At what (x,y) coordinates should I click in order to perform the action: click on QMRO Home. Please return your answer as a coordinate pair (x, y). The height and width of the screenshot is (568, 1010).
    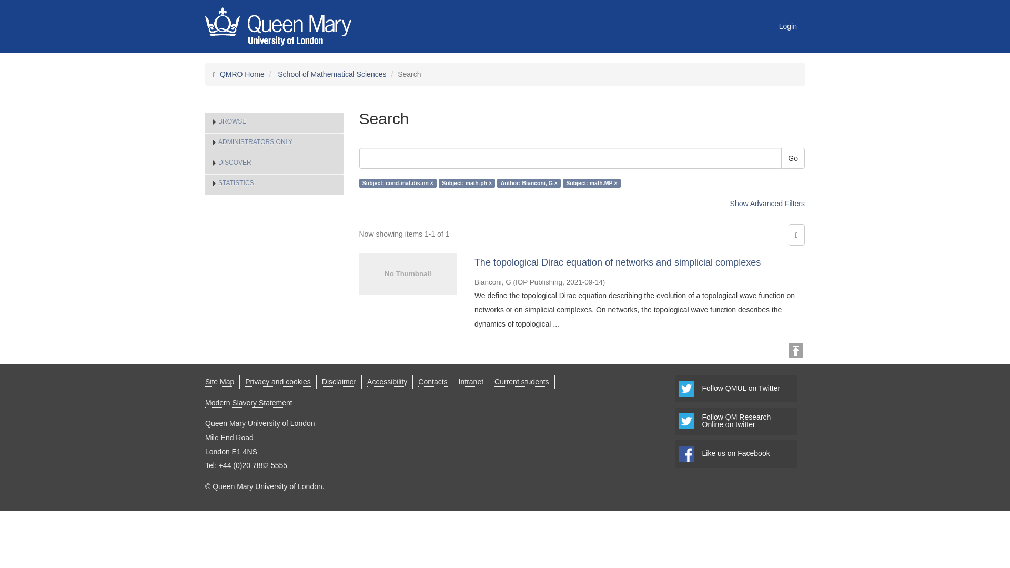
    Looking at the image, I should click on (242, 74).